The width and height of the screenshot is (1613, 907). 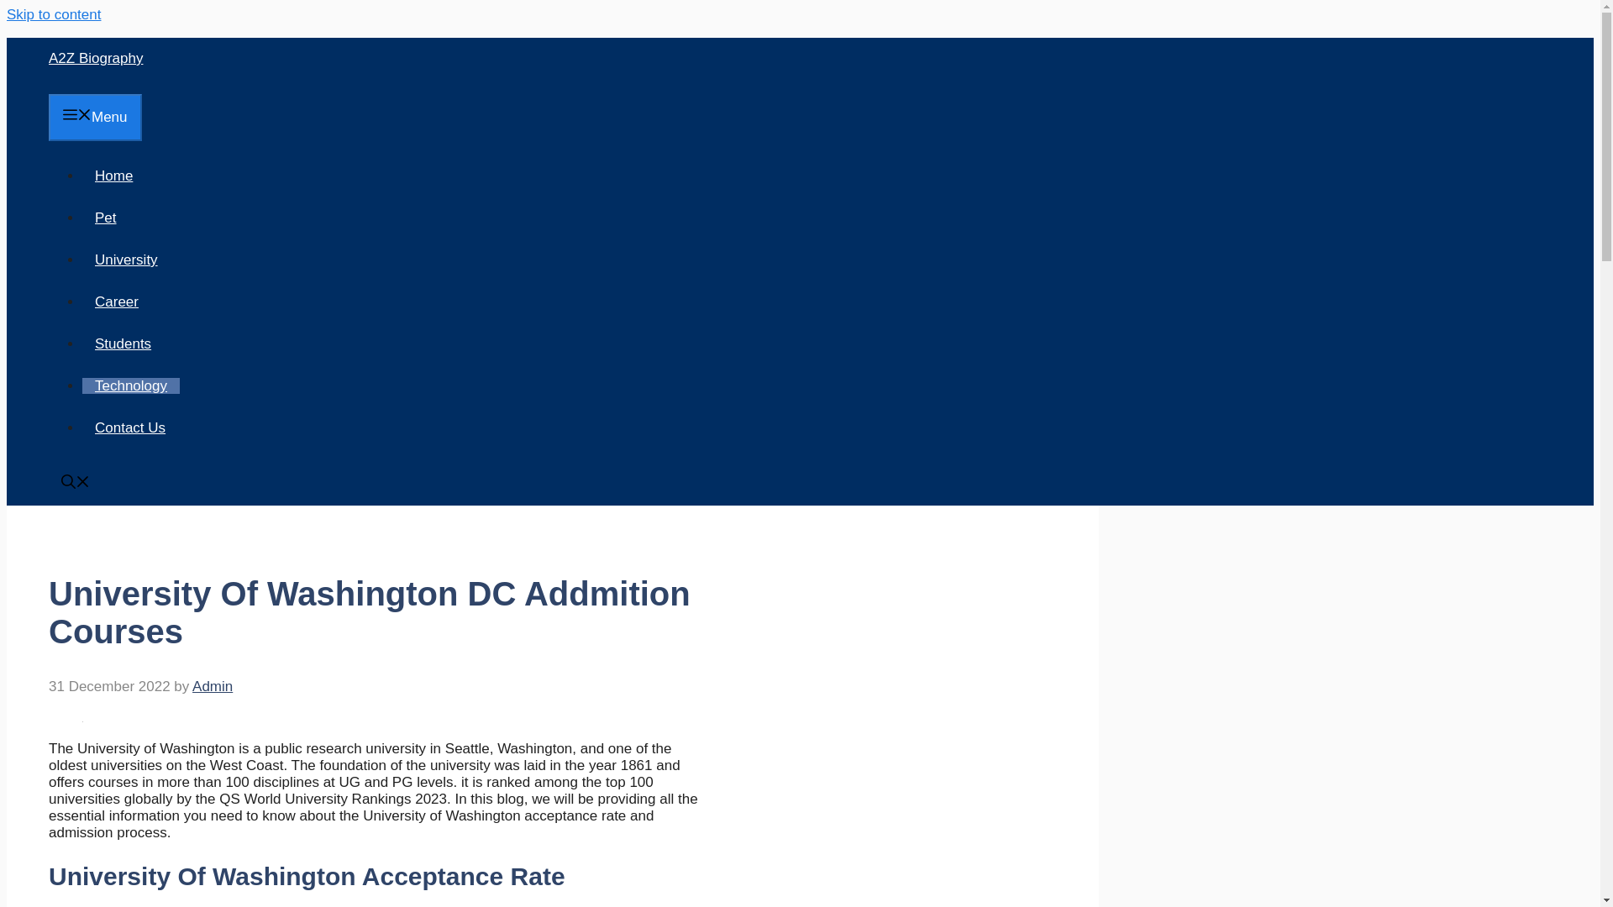 I want to click on Students, so click(x=123, y=343).